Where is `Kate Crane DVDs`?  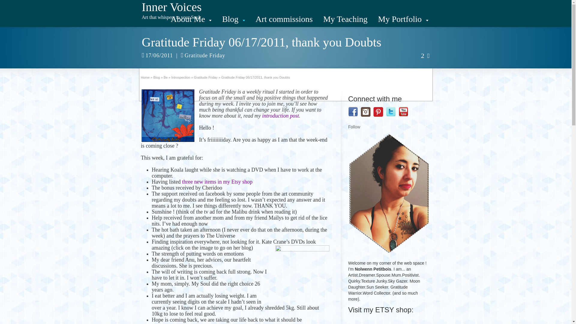 Kate Crane DVDs is located at coordinates (302, 272).